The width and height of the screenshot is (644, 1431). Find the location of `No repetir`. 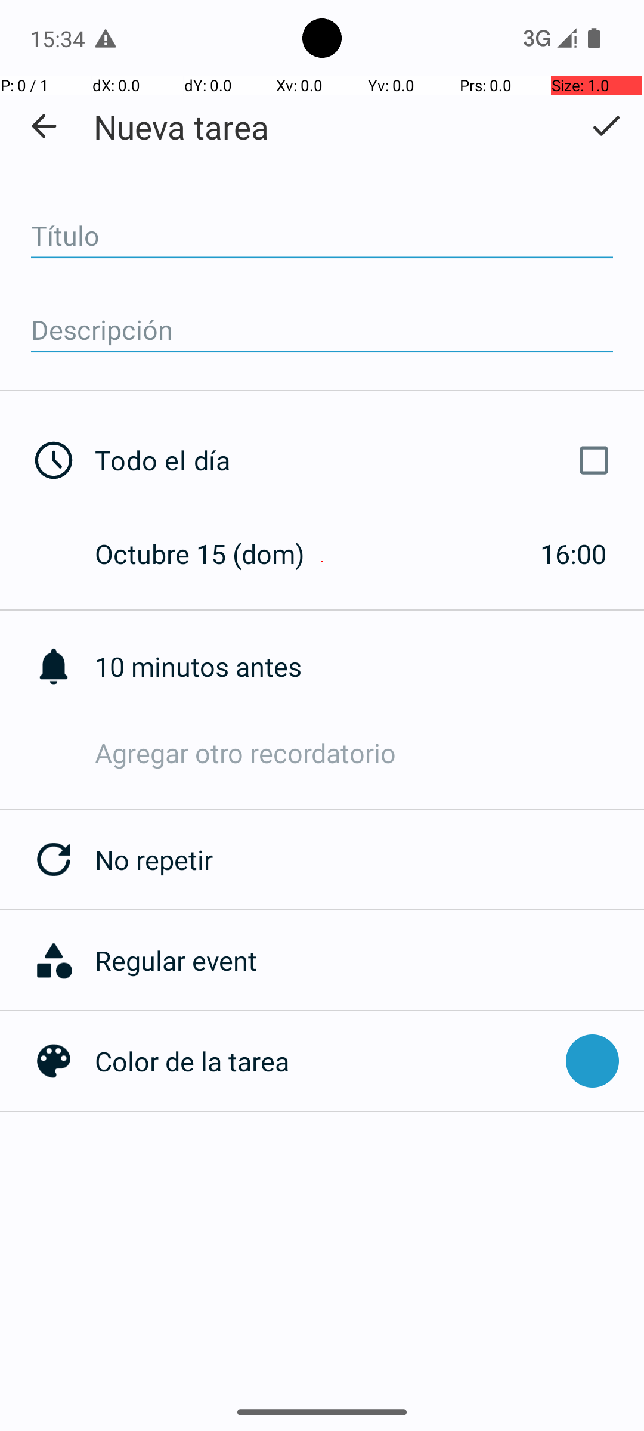

No repetir is located at coordinates (370, 860).